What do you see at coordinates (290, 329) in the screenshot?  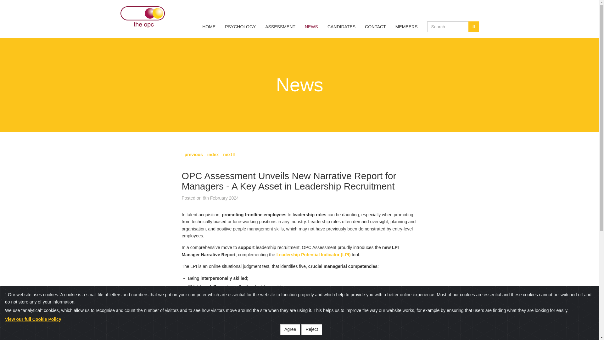 I see `Agree` at bounding box center [290, 329].